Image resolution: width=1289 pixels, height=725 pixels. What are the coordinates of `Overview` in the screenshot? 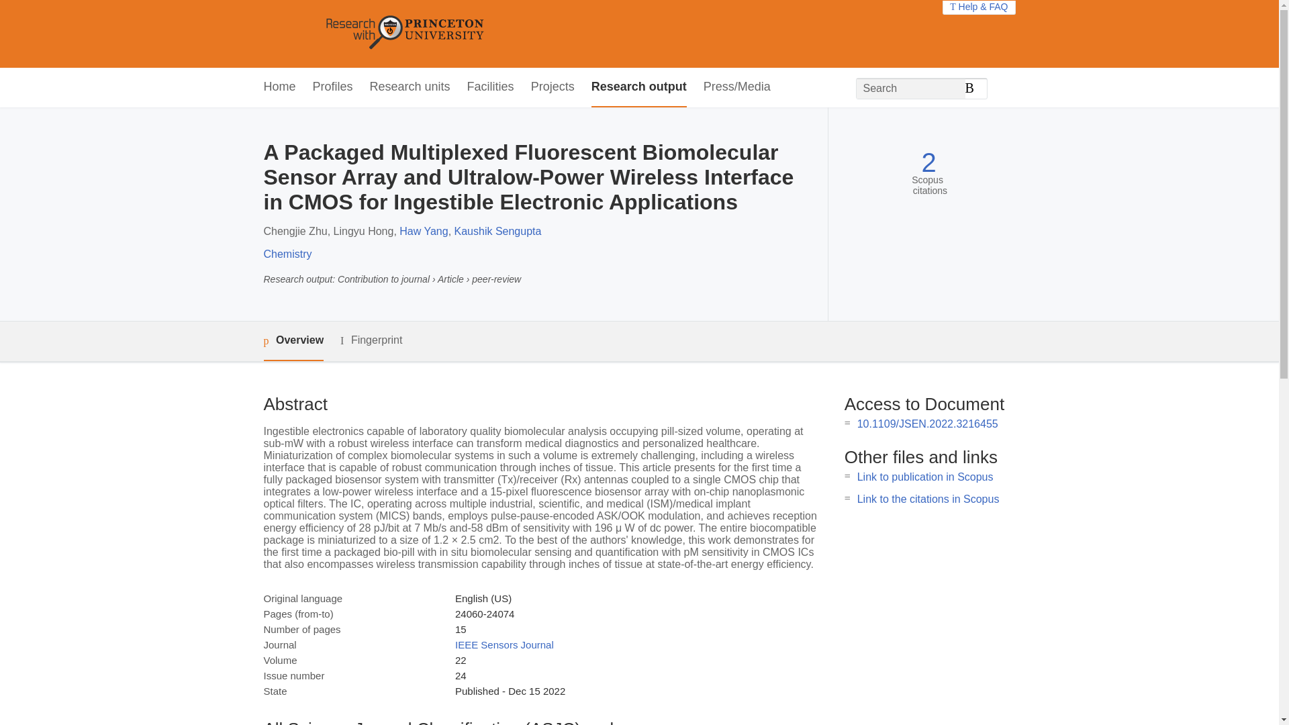 It's located at (293, 341).